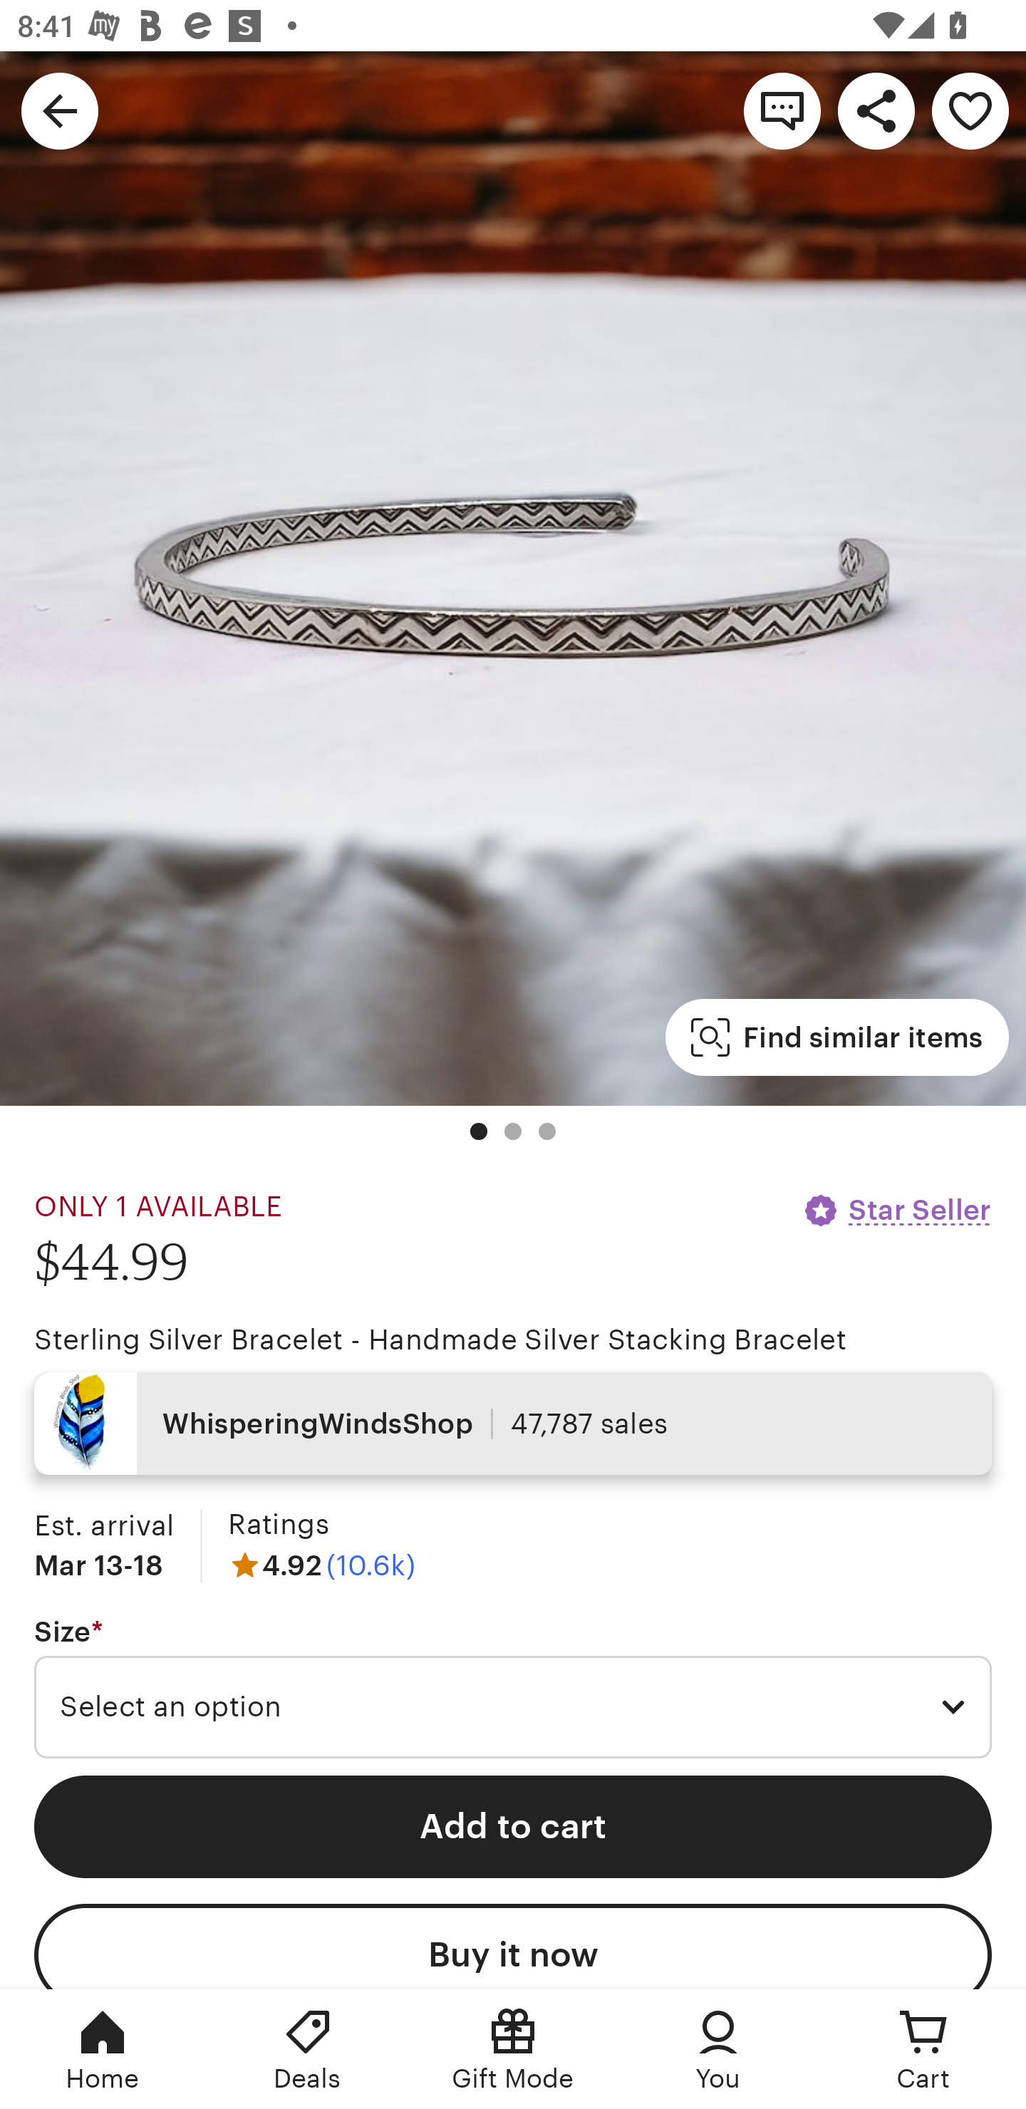 This screenshot has height=2109, width=1026. What do you see at coordinates (513, 1424) in the screenshot?
I see `WhisperingWindsShop 47,787 sales` at bounding box center [513, 1424].